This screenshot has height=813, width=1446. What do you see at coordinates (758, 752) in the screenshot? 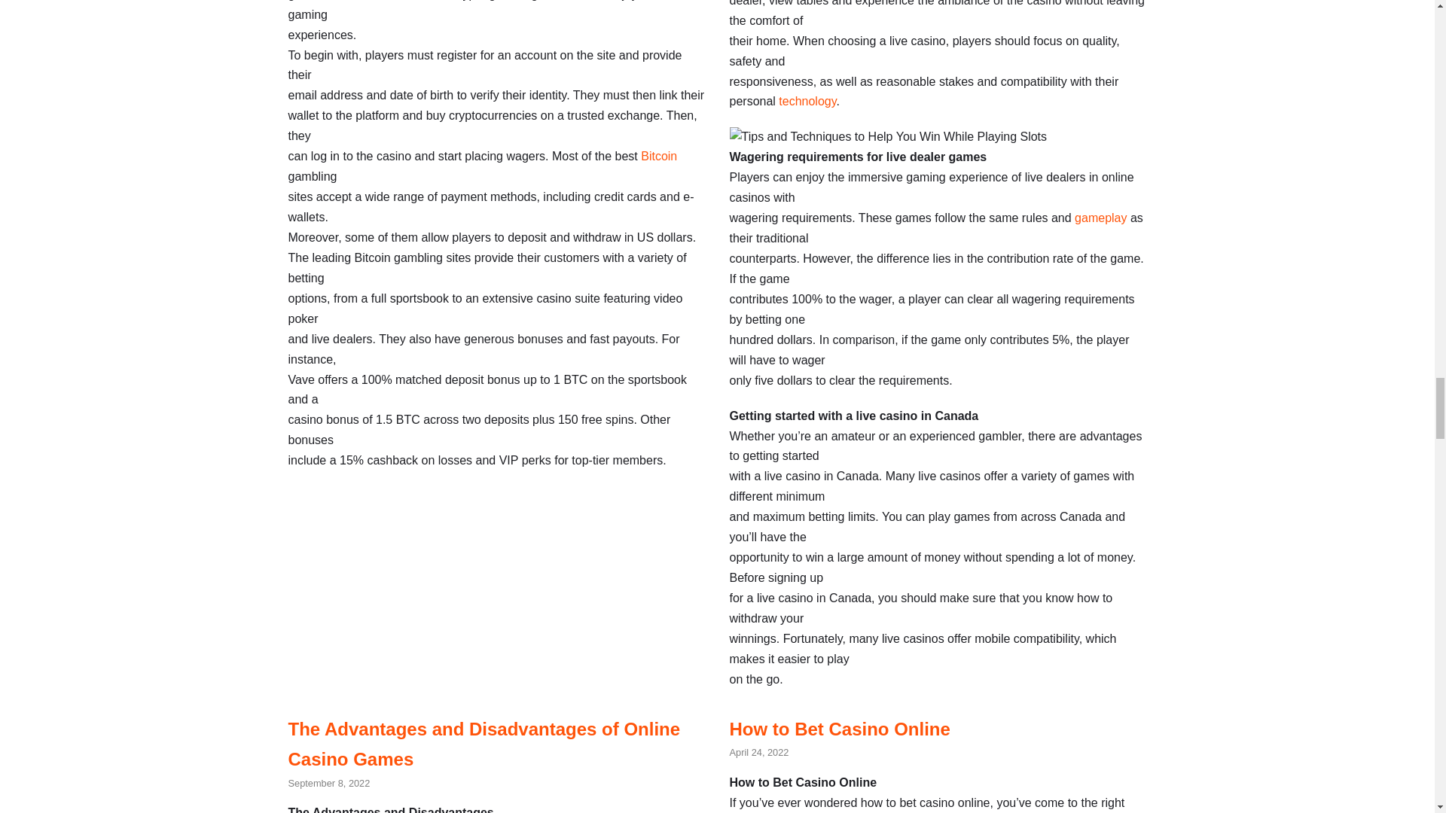
I see `6:15 am` at bounding box center [758, 752].